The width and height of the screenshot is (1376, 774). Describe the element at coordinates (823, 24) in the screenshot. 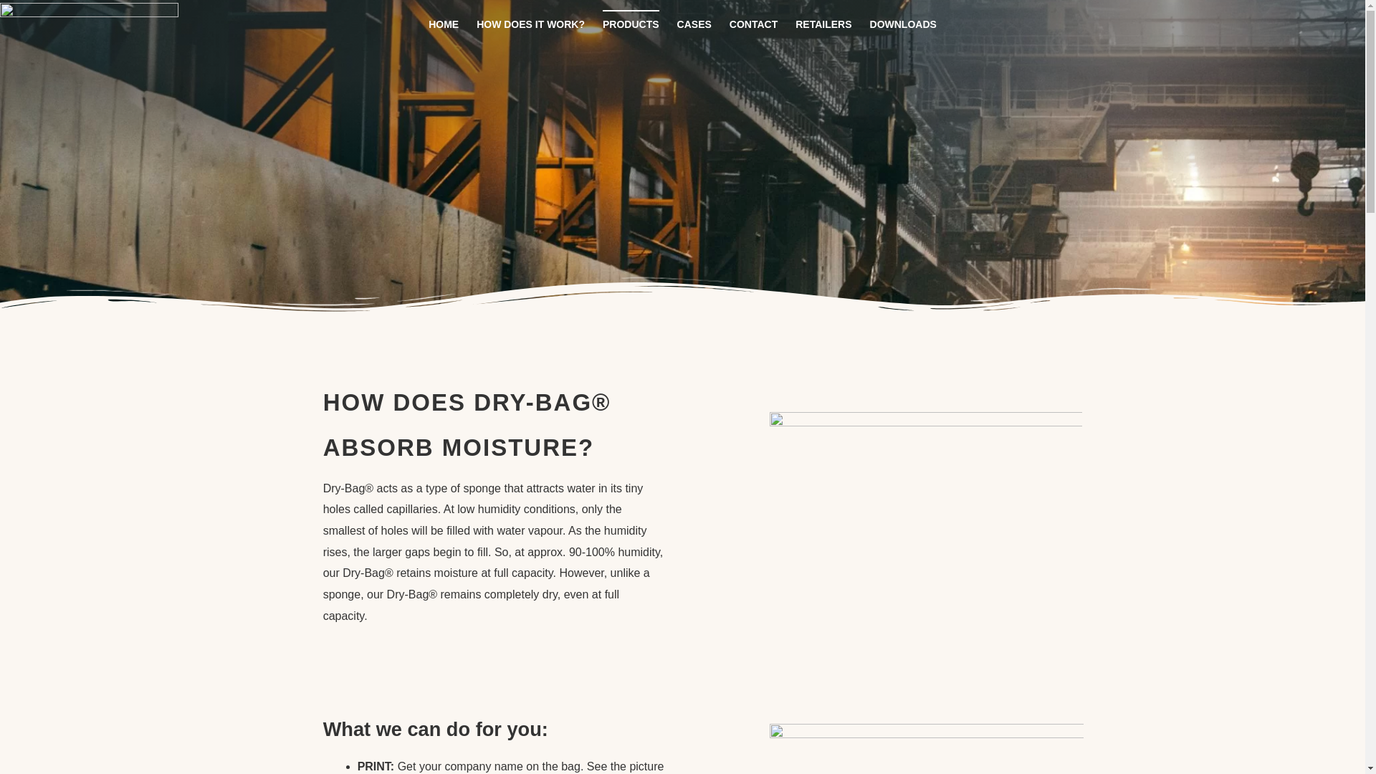

I see `RETAILERS` at that location.